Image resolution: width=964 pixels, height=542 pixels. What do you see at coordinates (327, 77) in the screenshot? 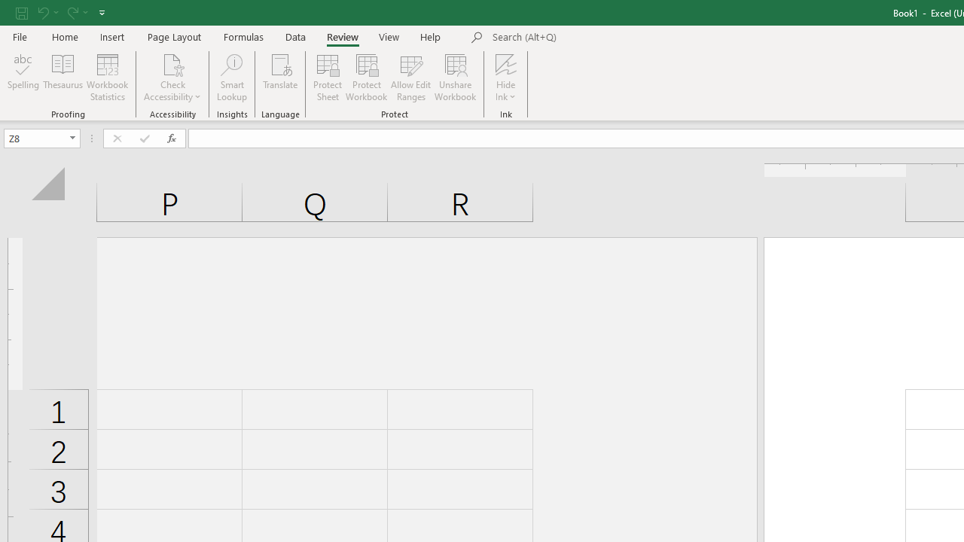
I see `Protect Sheet...` at bounding box center [327, 77].